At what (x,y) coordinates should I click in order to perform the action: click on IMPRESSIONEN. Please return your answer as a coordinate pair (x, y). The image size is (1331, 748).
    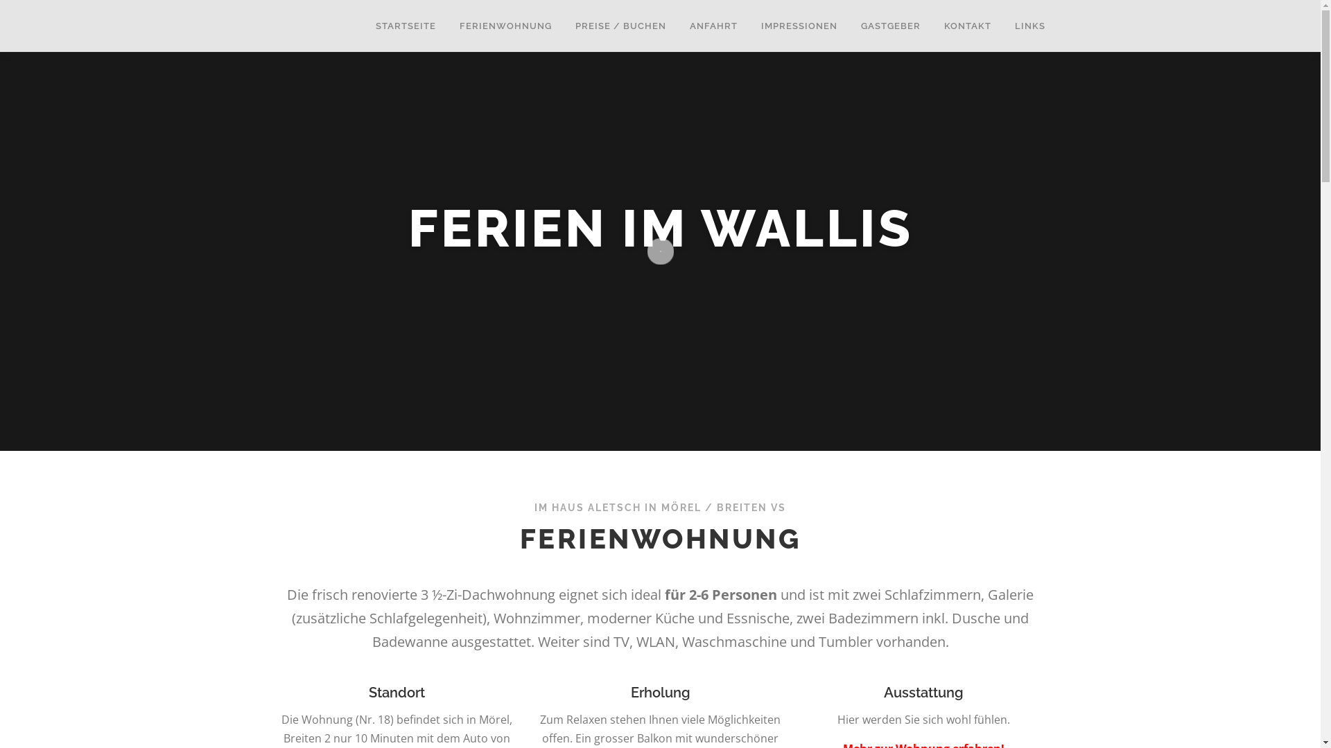
    Looking at the image, I should click on (799, 26).